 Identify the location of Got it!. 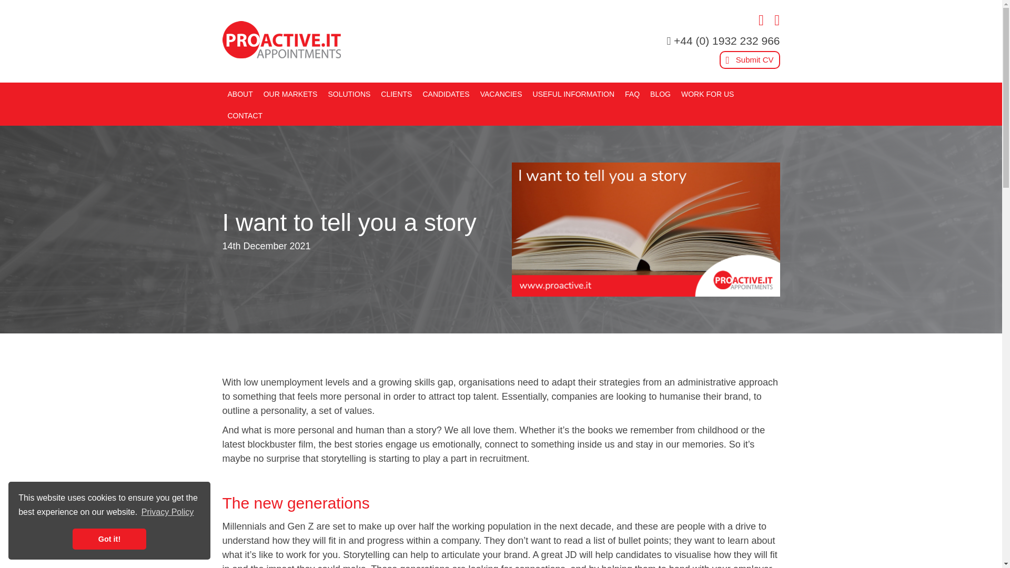
(109, 539).